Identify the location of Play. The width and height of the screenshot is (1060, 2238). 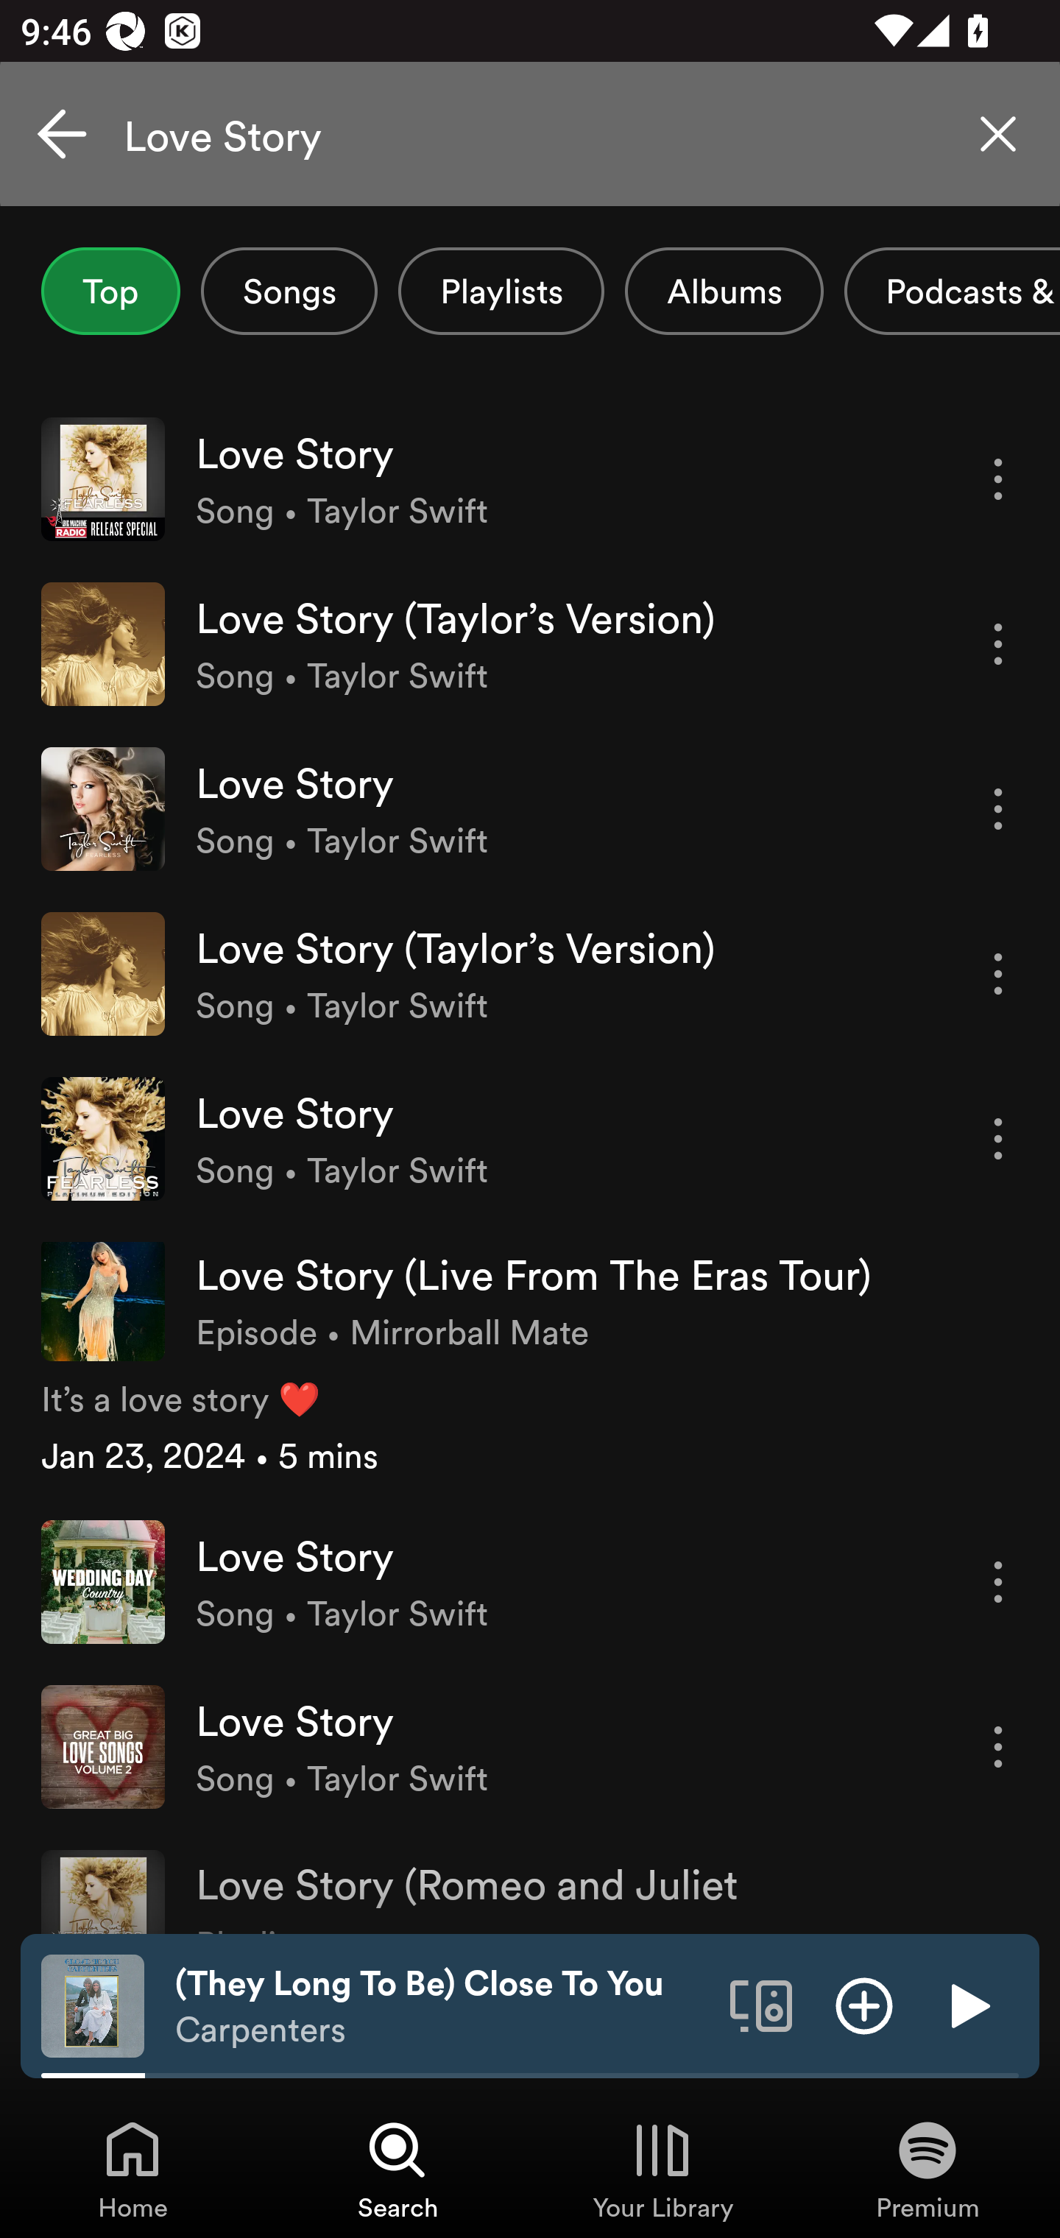
(967, 2005).